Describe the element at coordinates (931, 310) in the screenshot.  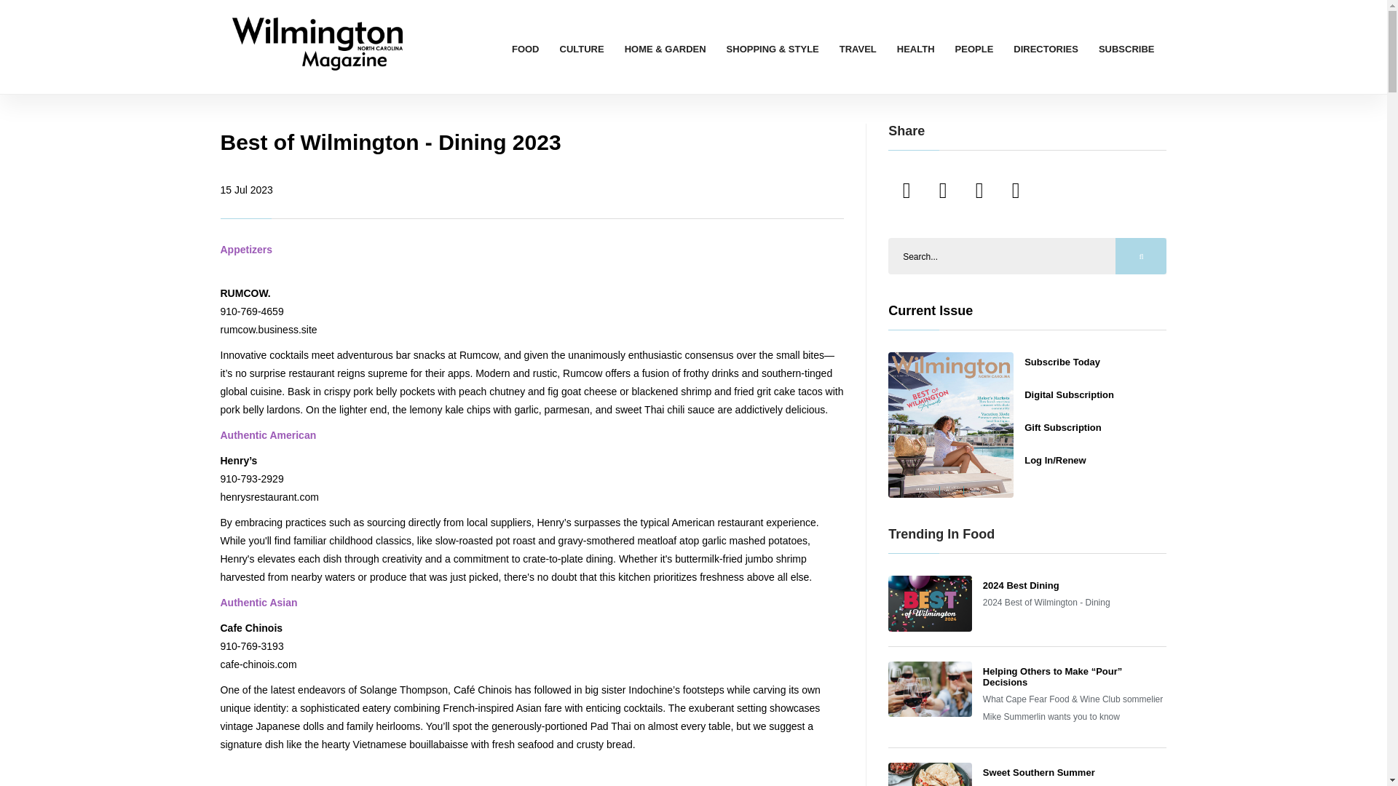
I see `Current Issue` at that location.